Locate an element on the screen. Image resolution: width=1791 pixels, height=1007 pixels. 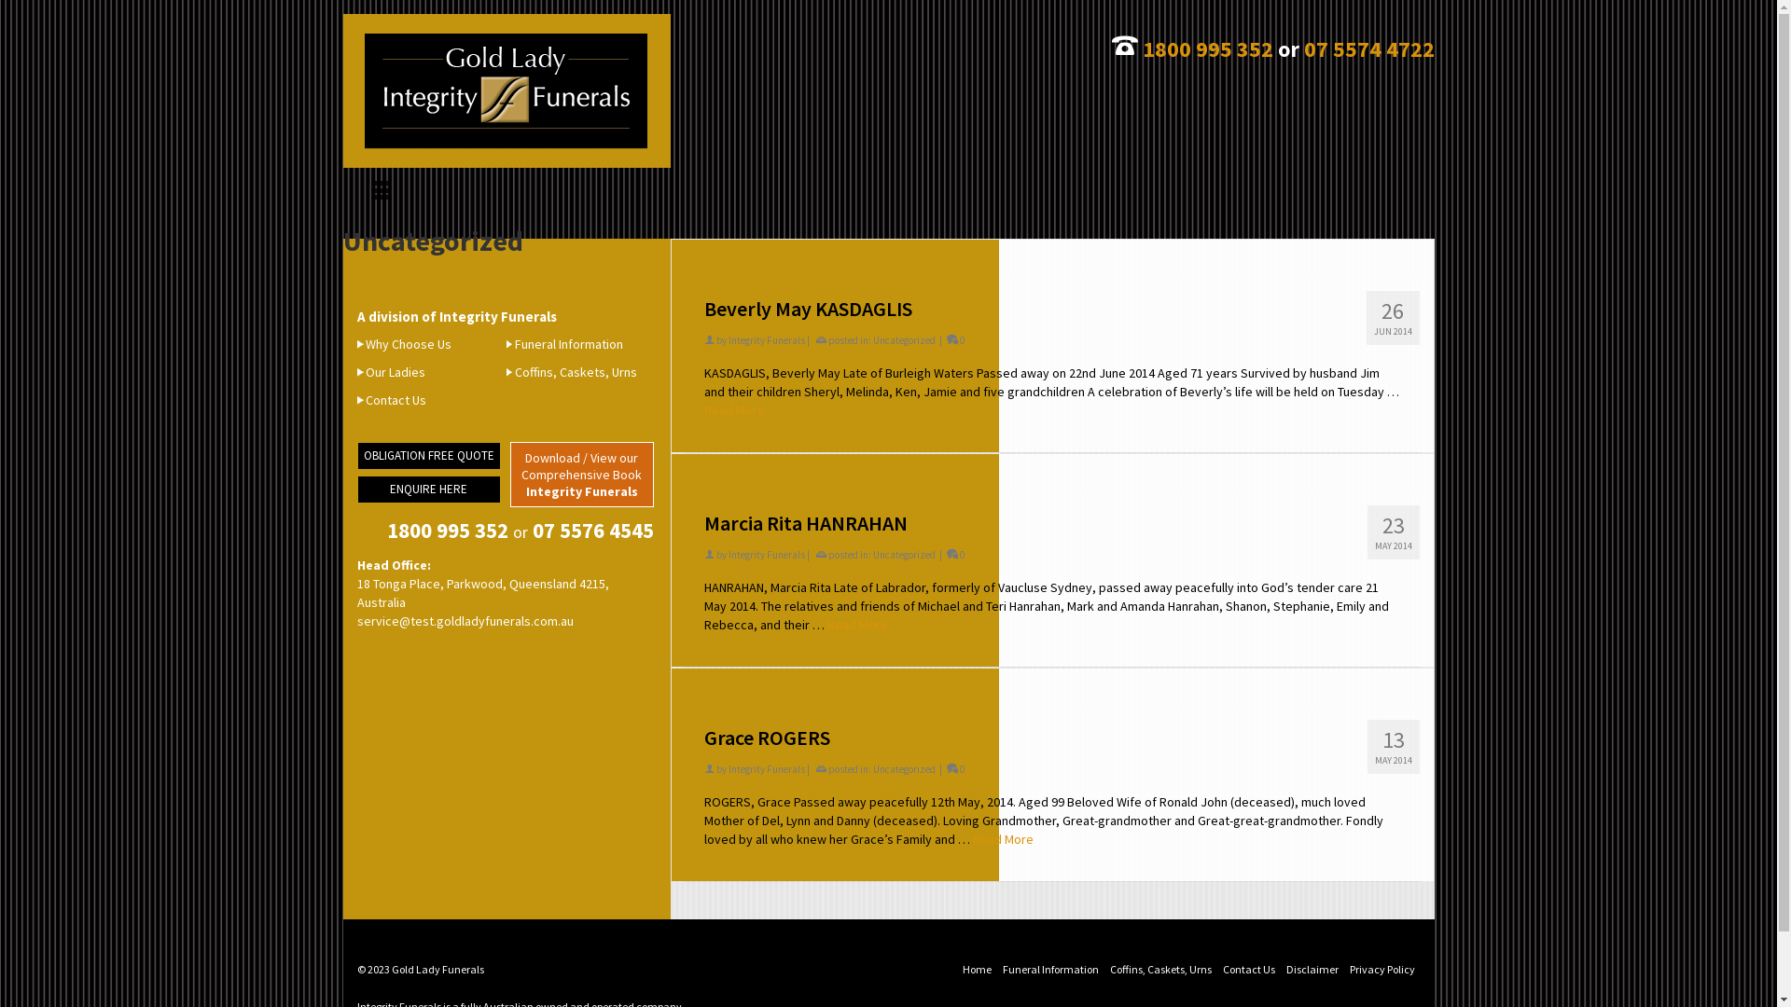
OBLIGATION FREE QUOTE is located at coordinates (428, 456).